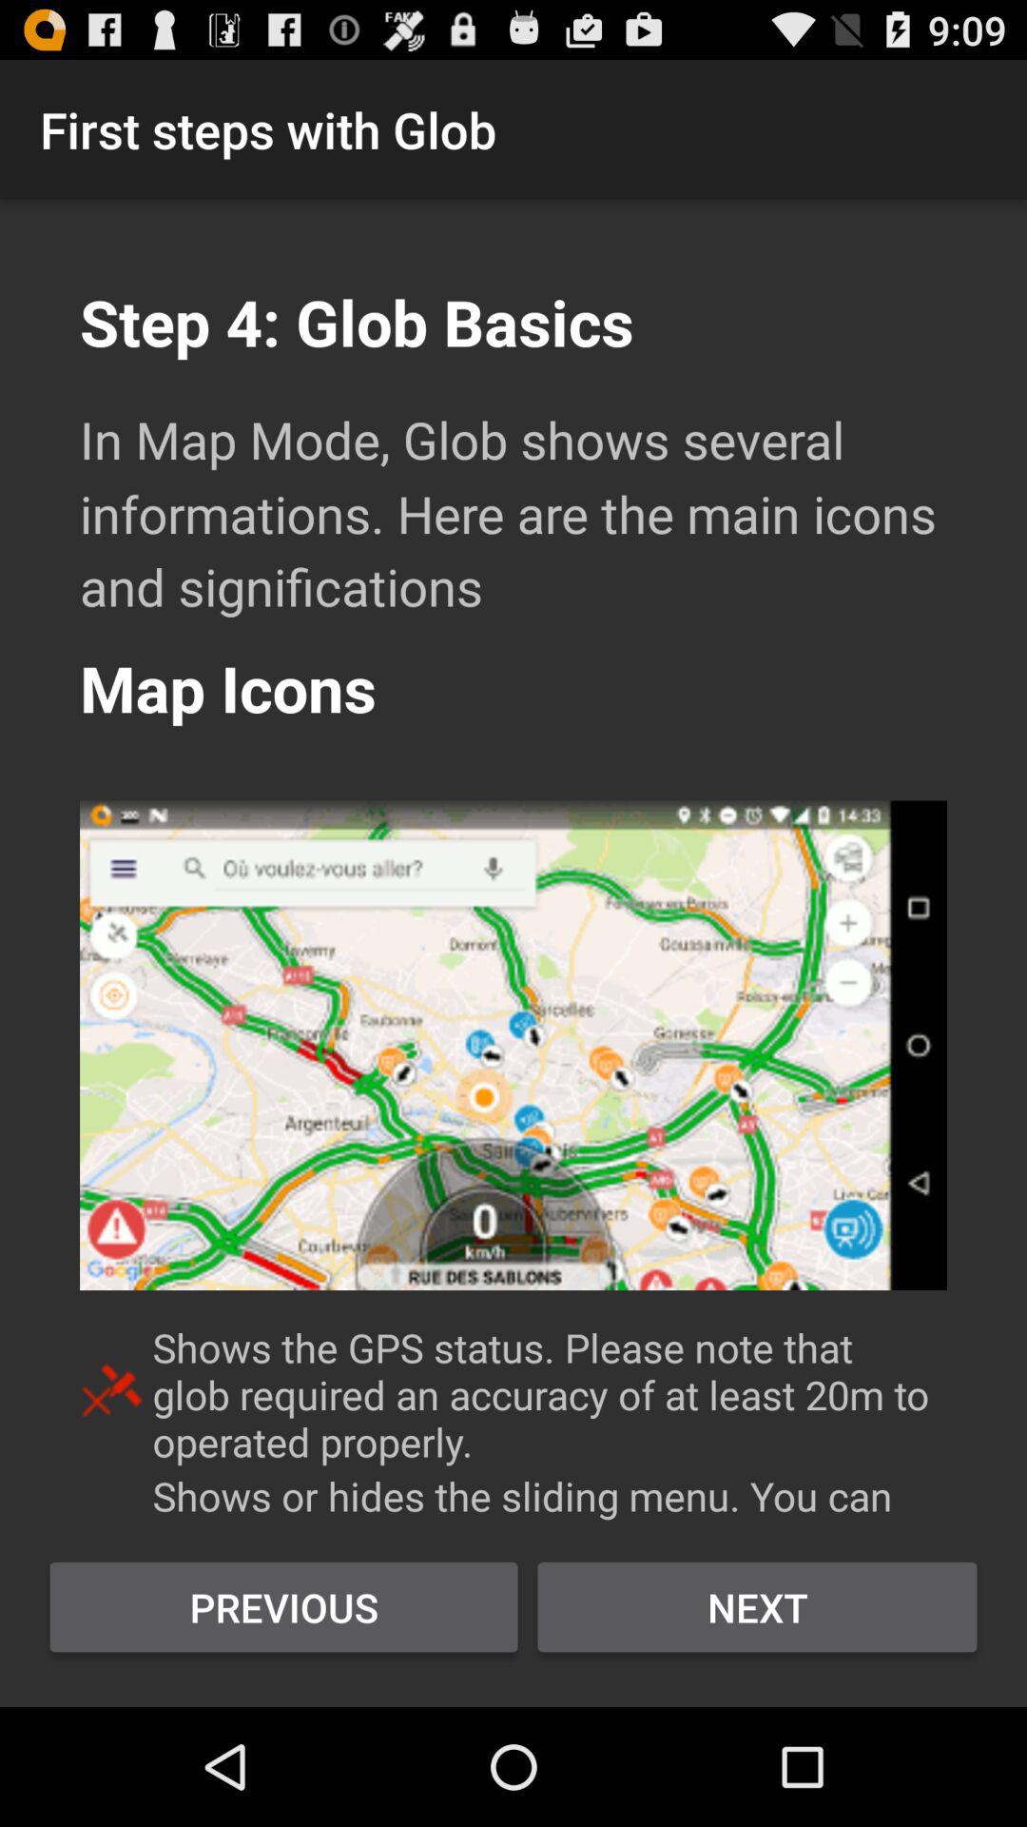 The height and width of the screenshot is (1827, 1027). Describe the element at coordinates (757, 1607) in the screenshot. I see `choose the item below the shows or hides` at that location.